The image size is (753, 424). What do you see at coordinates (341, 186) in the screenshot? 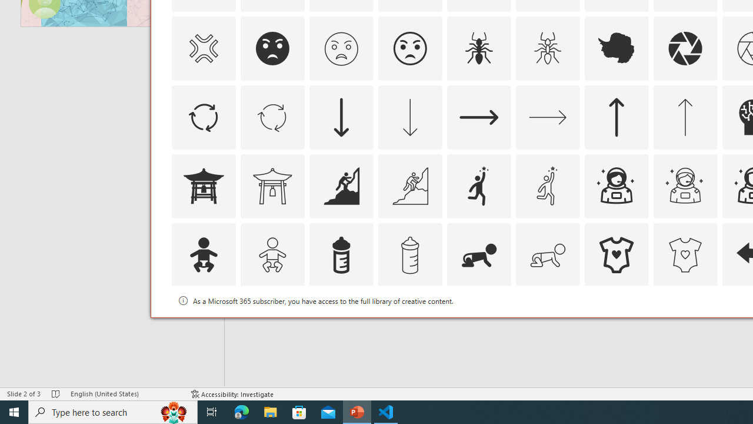
I see `AutomationID: Icons_Aspiration` at bounding box center [341, 186].